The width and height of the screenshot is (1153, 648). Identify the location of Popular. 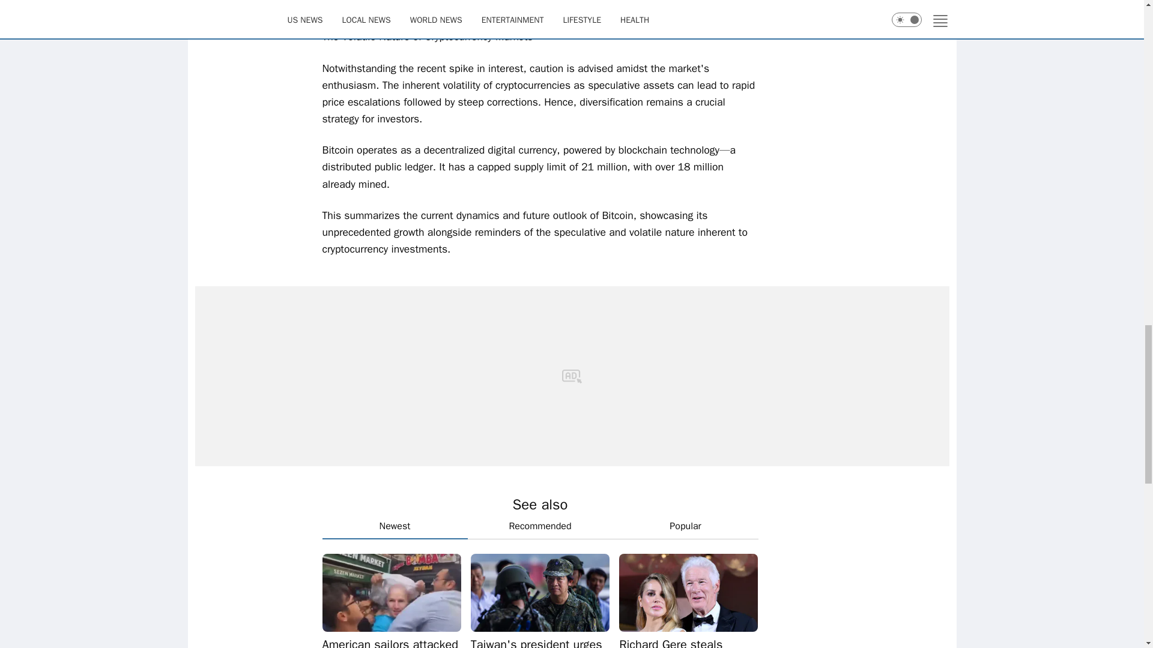
(685, 526).